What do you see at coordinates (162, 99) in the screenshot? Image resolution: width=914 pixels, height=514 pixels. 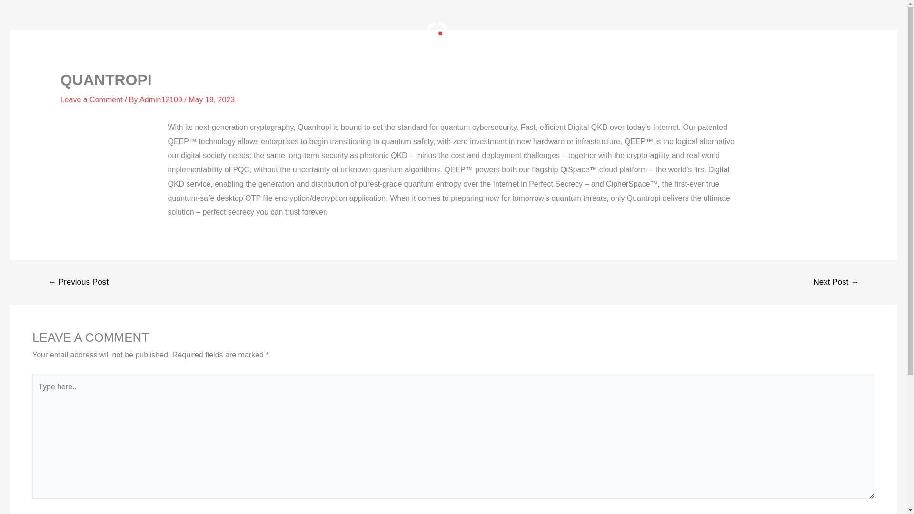 I see `View all posts by Admin12109` at bounding box center [162, 99].